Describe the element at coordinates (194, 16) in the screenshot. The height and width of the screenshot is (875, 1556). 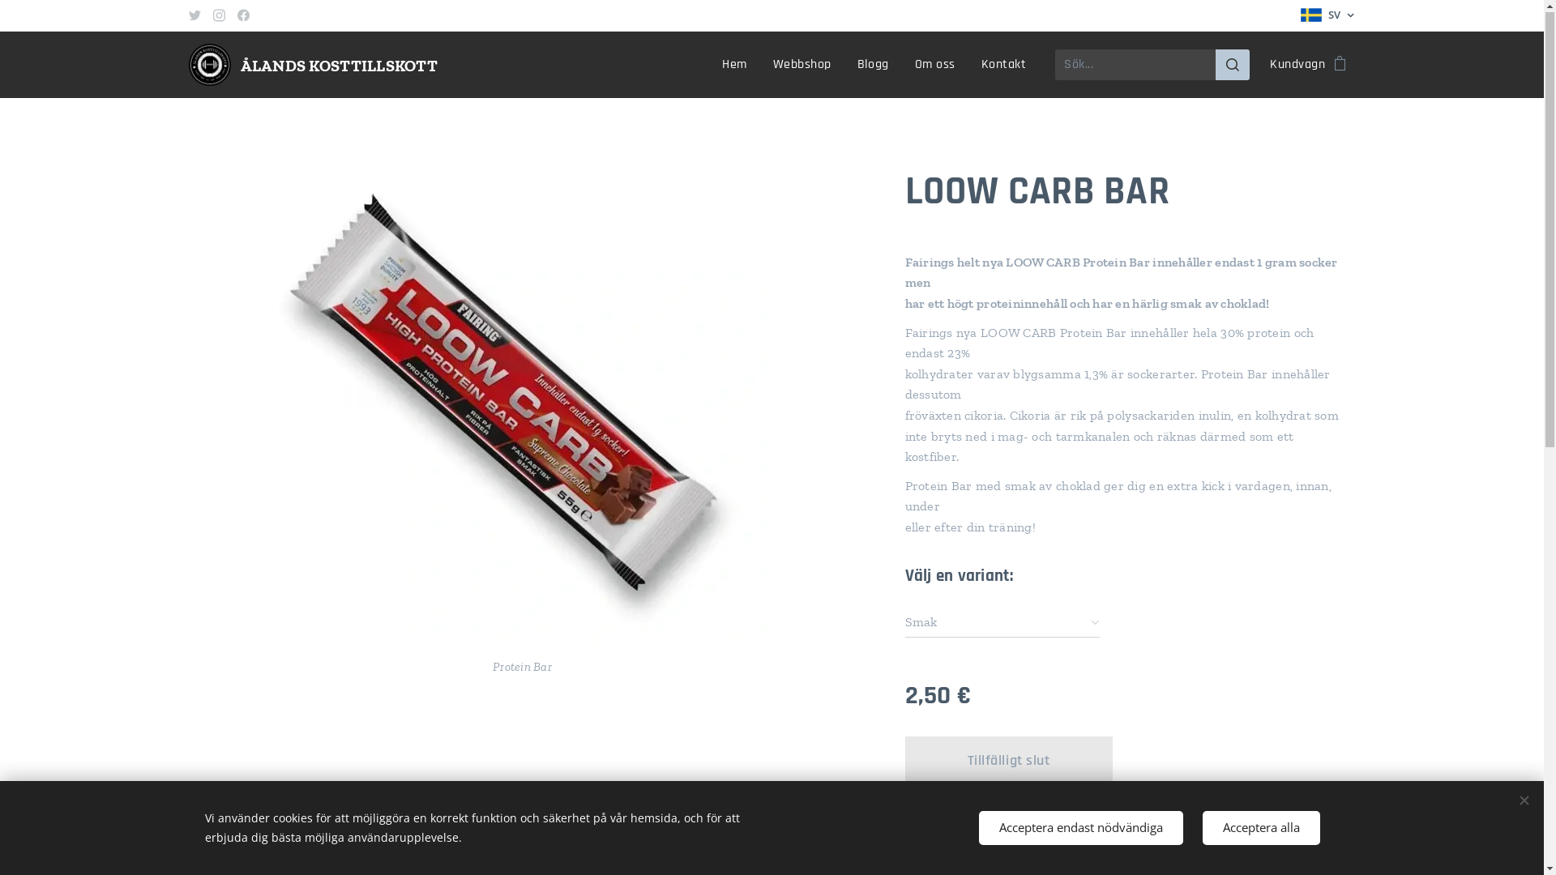
I see `Twitter` at that location.